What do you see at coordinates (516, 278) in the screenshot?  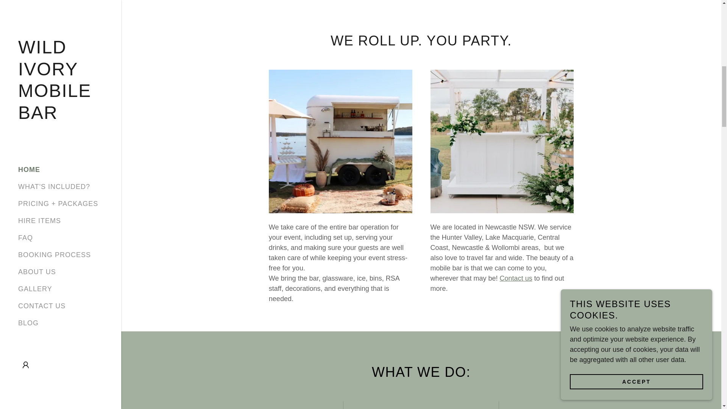 I see `Contact us` at bounding box center [516, 278].